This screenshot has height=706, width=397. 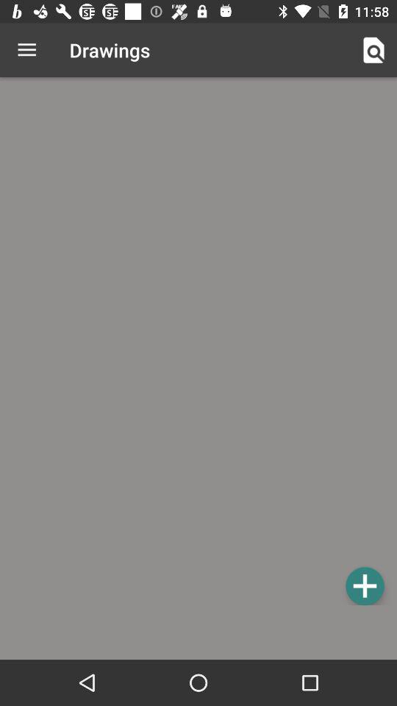 I want to click on add picture, so click(x=365, y=585).